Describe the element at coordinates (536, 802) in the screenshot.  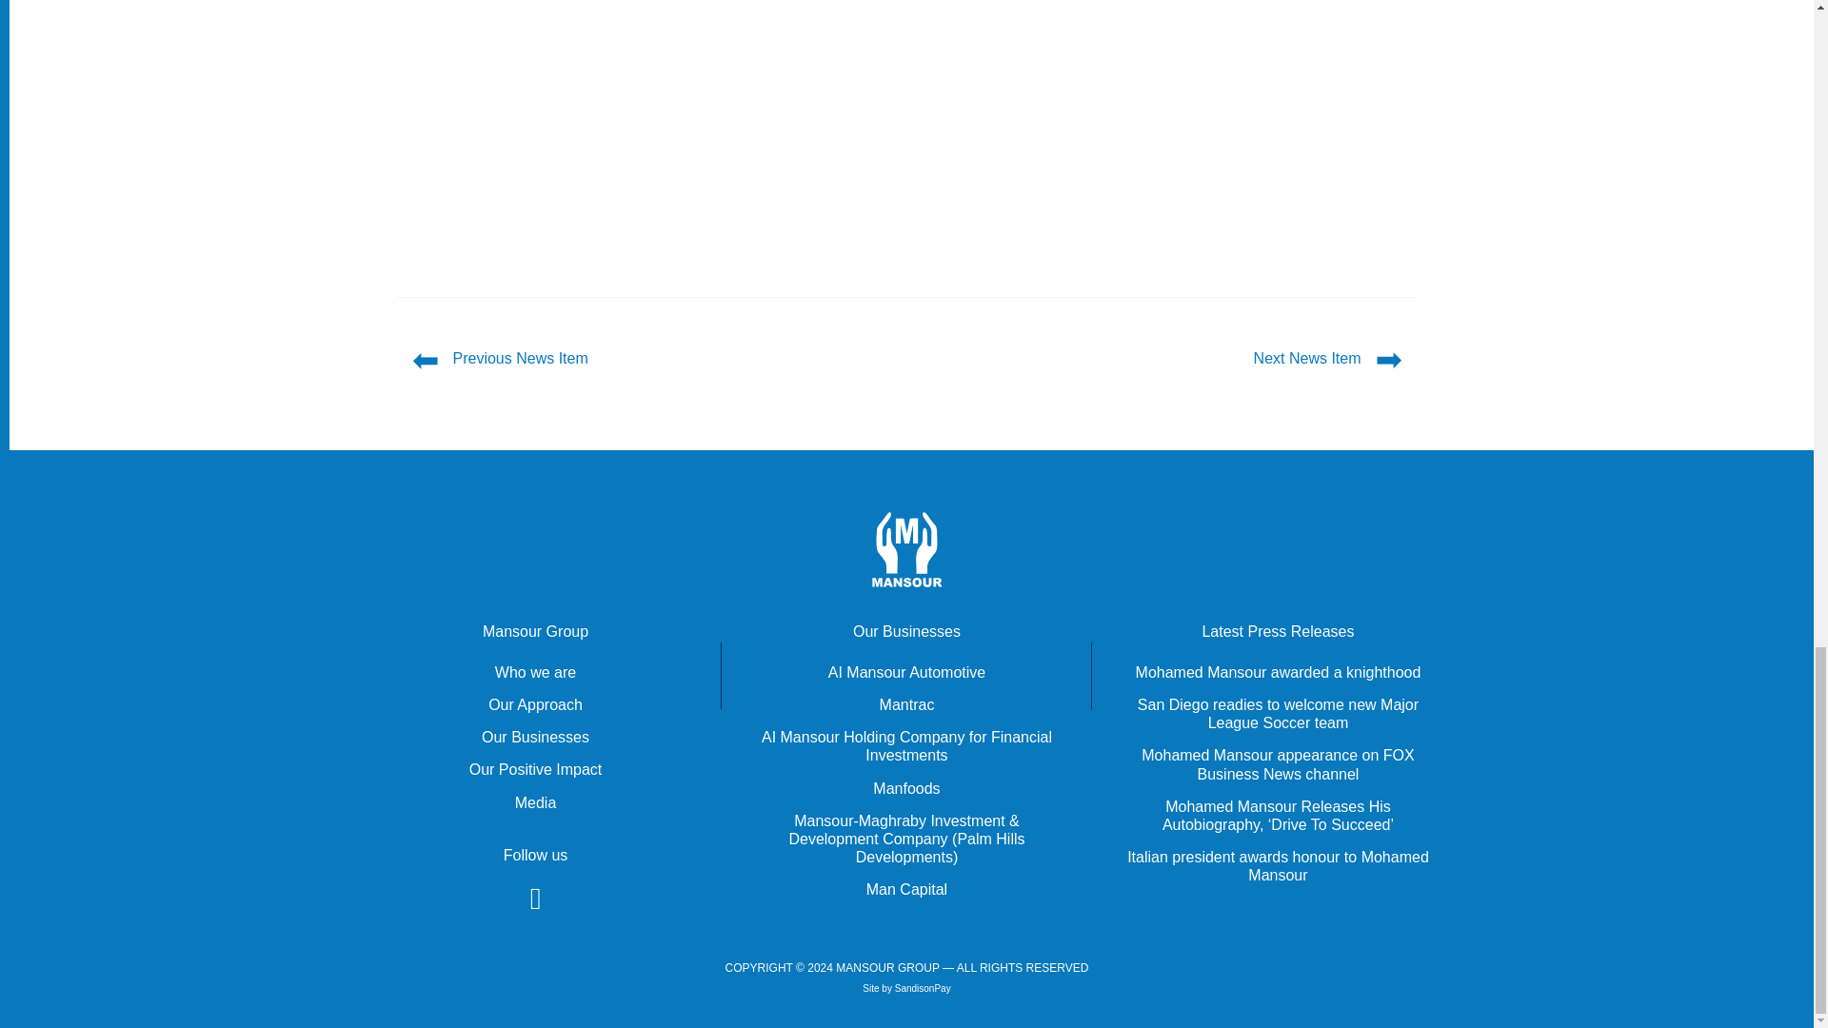
I see `Media` at that location.